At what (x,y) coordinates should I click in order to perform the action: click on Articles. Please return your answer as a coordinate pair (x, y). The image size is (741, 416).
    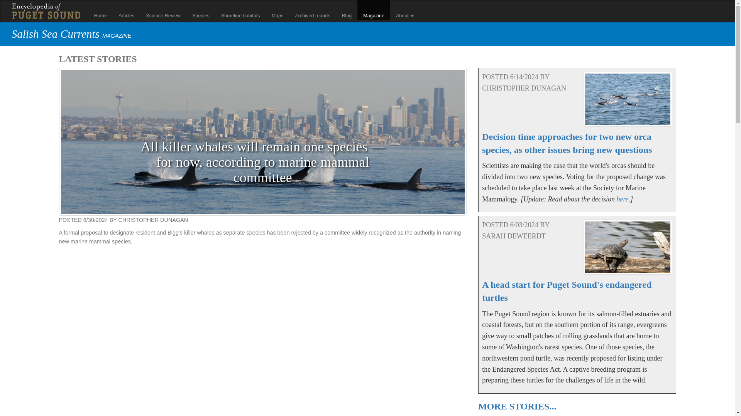
    Looking at the image, I should click on (126, 10).